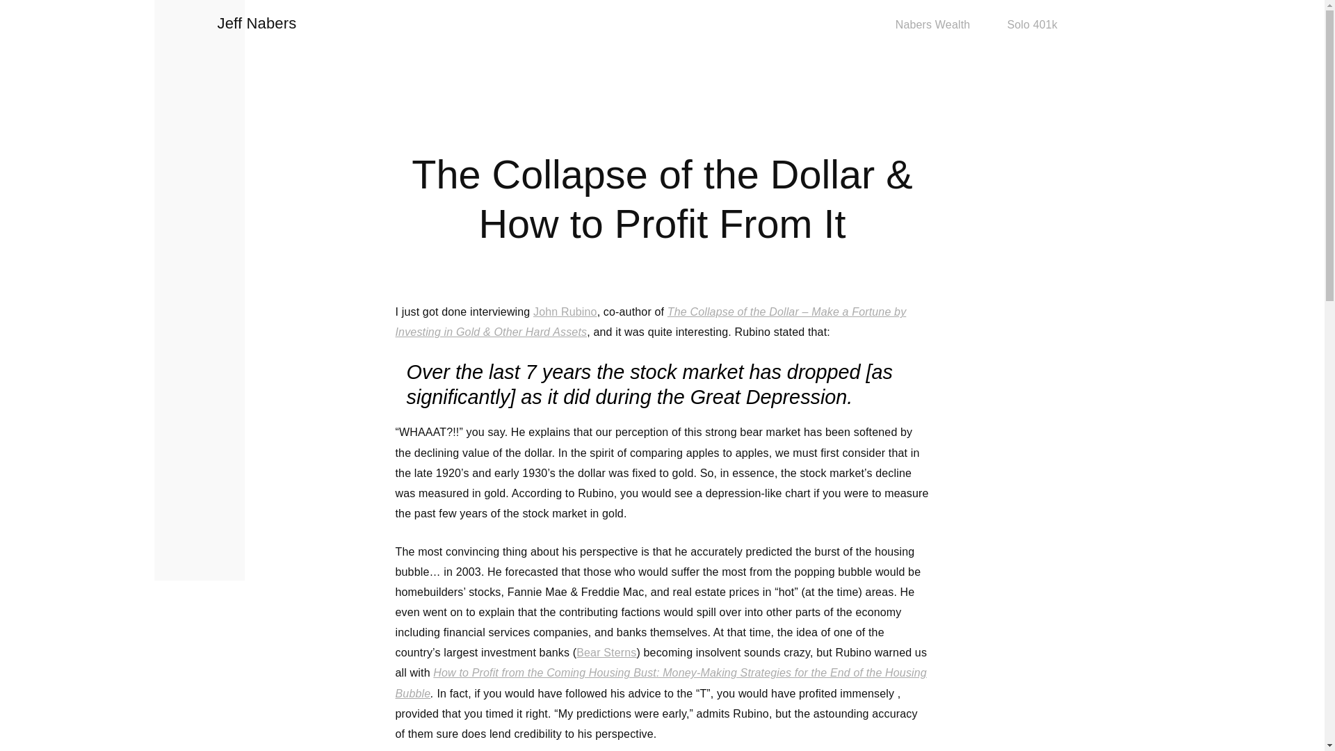 Image resolution: width=1335 pixels, height=751 pixels. What do you see at coordinates (256, 23) in the screenshot?
I see `Jeff Nabers` at bounding box center [256, 23].